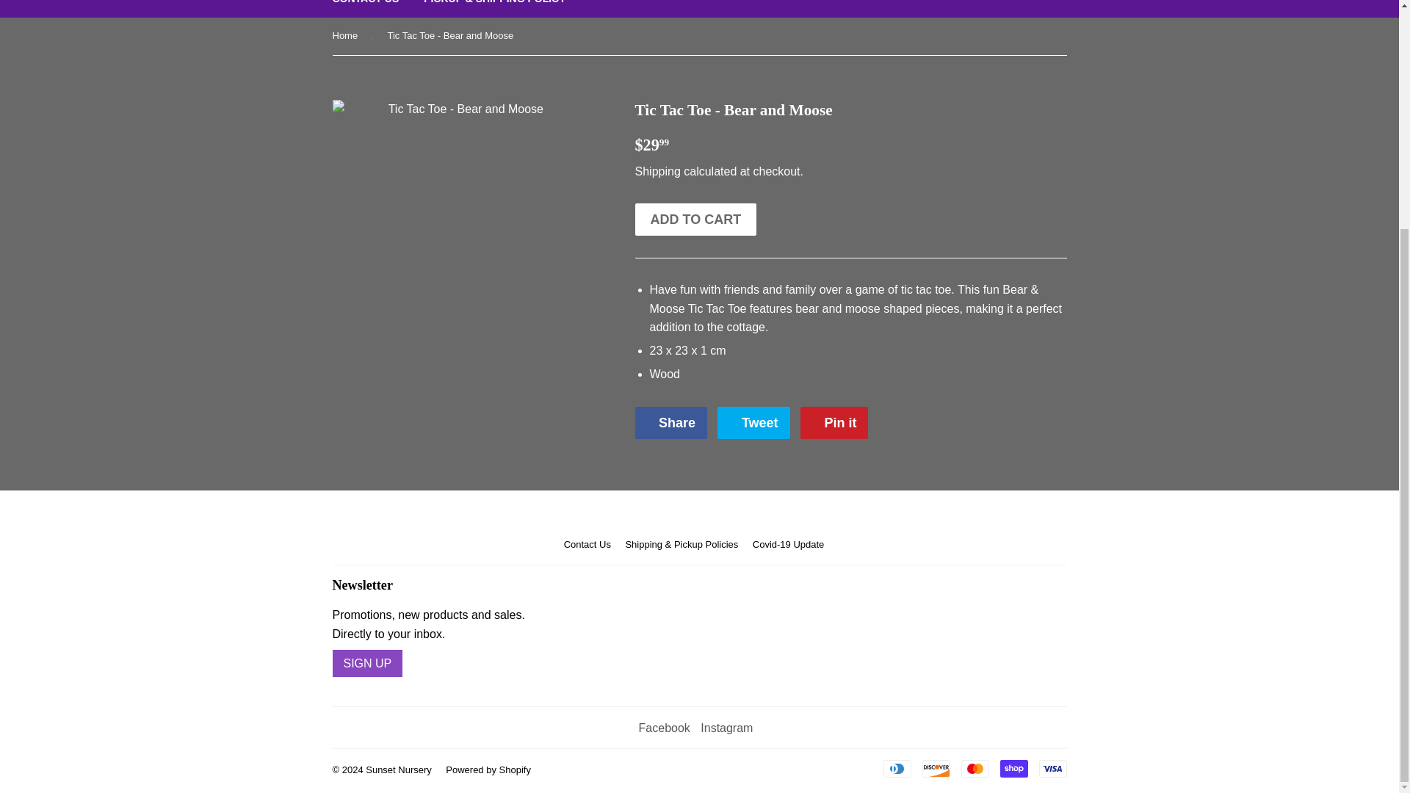 Image resolution: width=1410 pixels, height=793 pixels. I want to click on Diners Club, so click(896, 768).